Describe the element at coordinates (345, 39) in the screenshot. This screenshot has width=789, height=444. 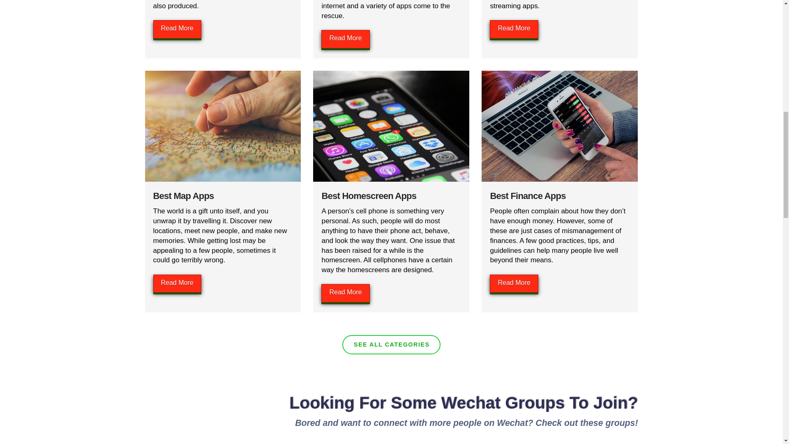
I see `Read More` at that location.